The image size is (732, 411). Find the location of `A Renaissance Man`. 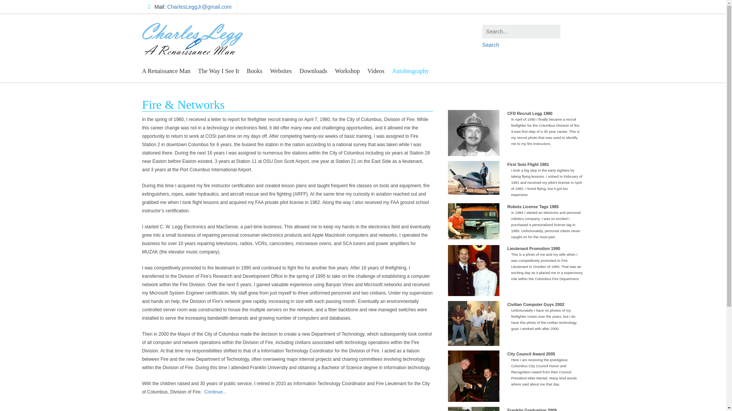

A Renaissance Man is located at coordinates (166, 71).